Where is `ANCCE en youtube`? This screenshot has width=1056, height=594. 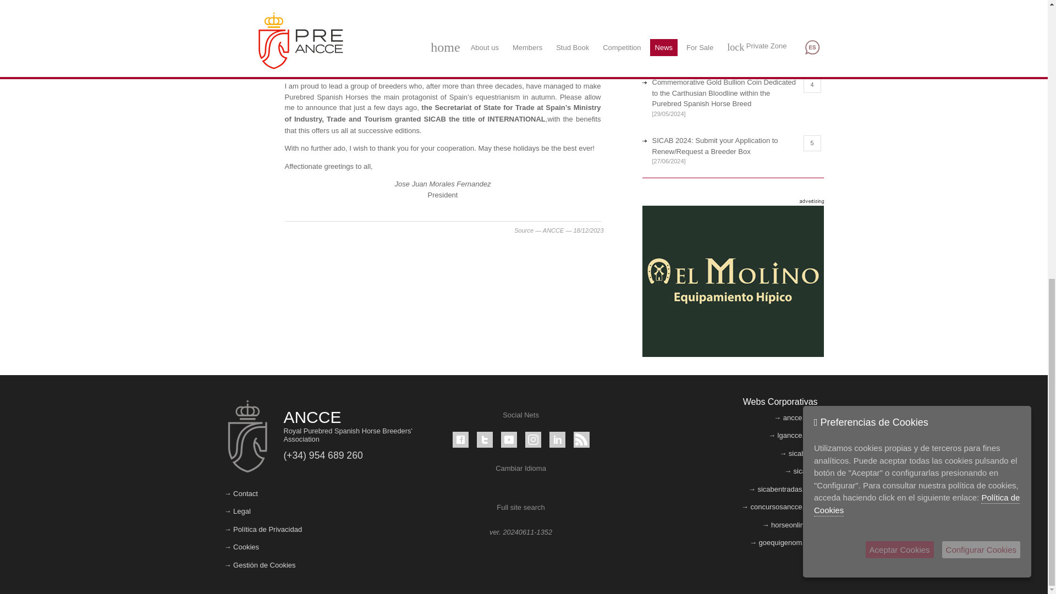
ANCCE en youtube is located at coordinates (509, 440).